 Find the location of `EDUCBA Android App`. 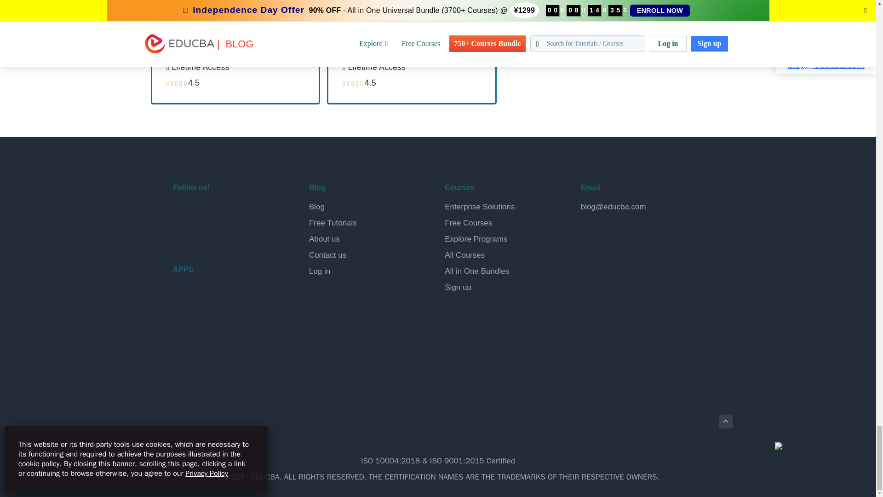

EDUCBA Android App is located at coordinates (219, 302).